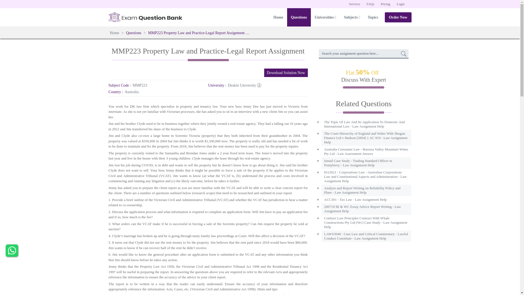  What do you see at coordinates (373, 17) in the screenshot?
I see `Topics` at bounding box center [373, 17].